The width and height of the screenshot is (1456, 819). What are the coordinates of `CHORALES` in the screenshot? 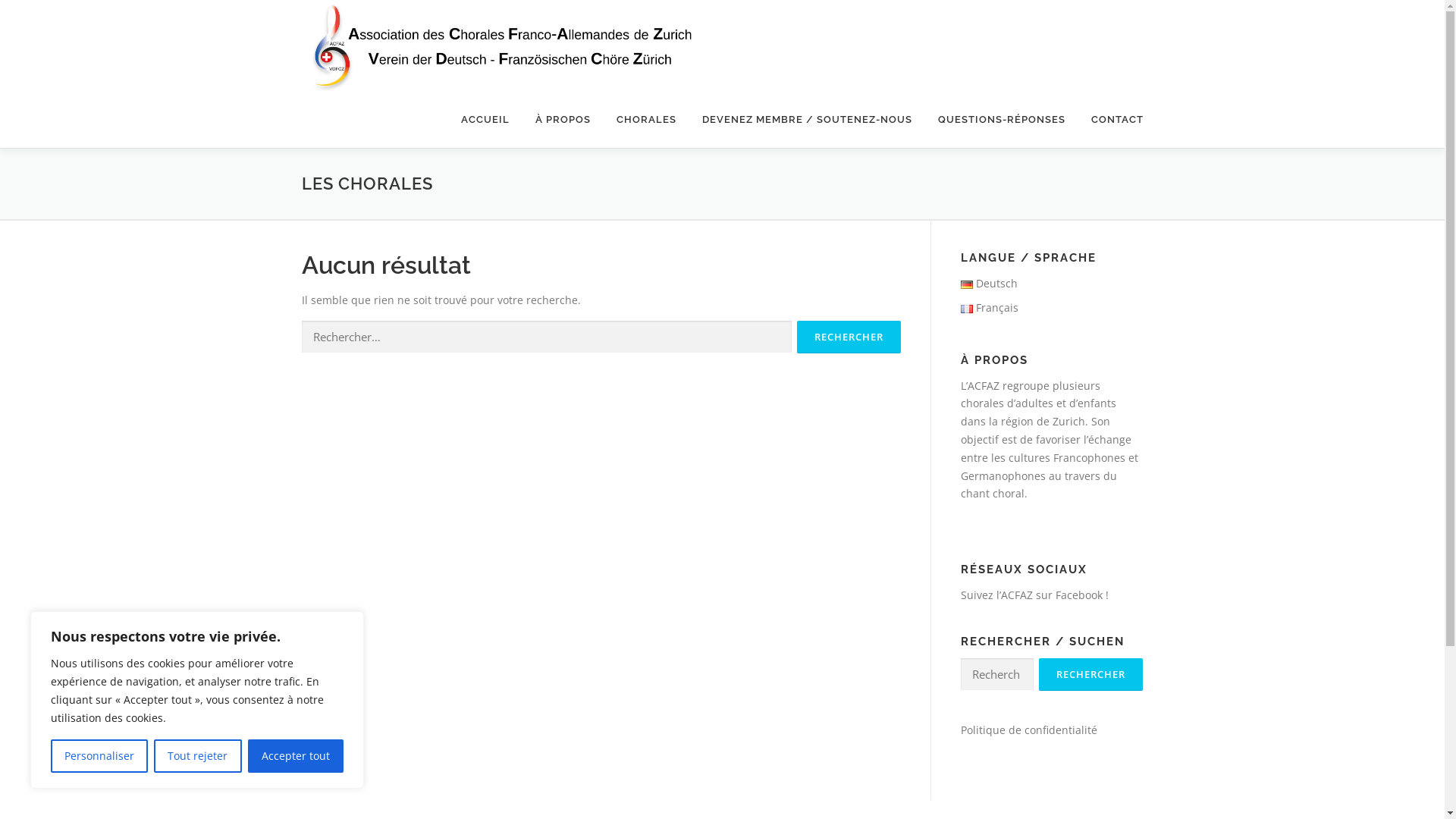 It's located at (646, 120).